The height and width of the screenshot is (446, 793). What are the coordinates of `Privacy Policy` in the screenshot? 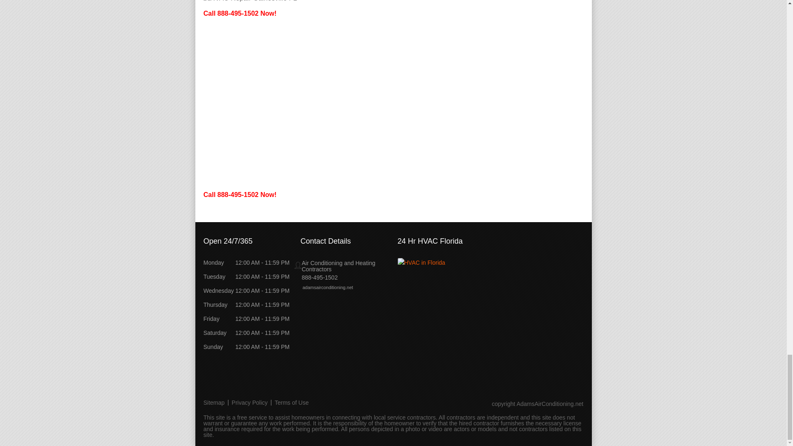 It's located at (249, 402).